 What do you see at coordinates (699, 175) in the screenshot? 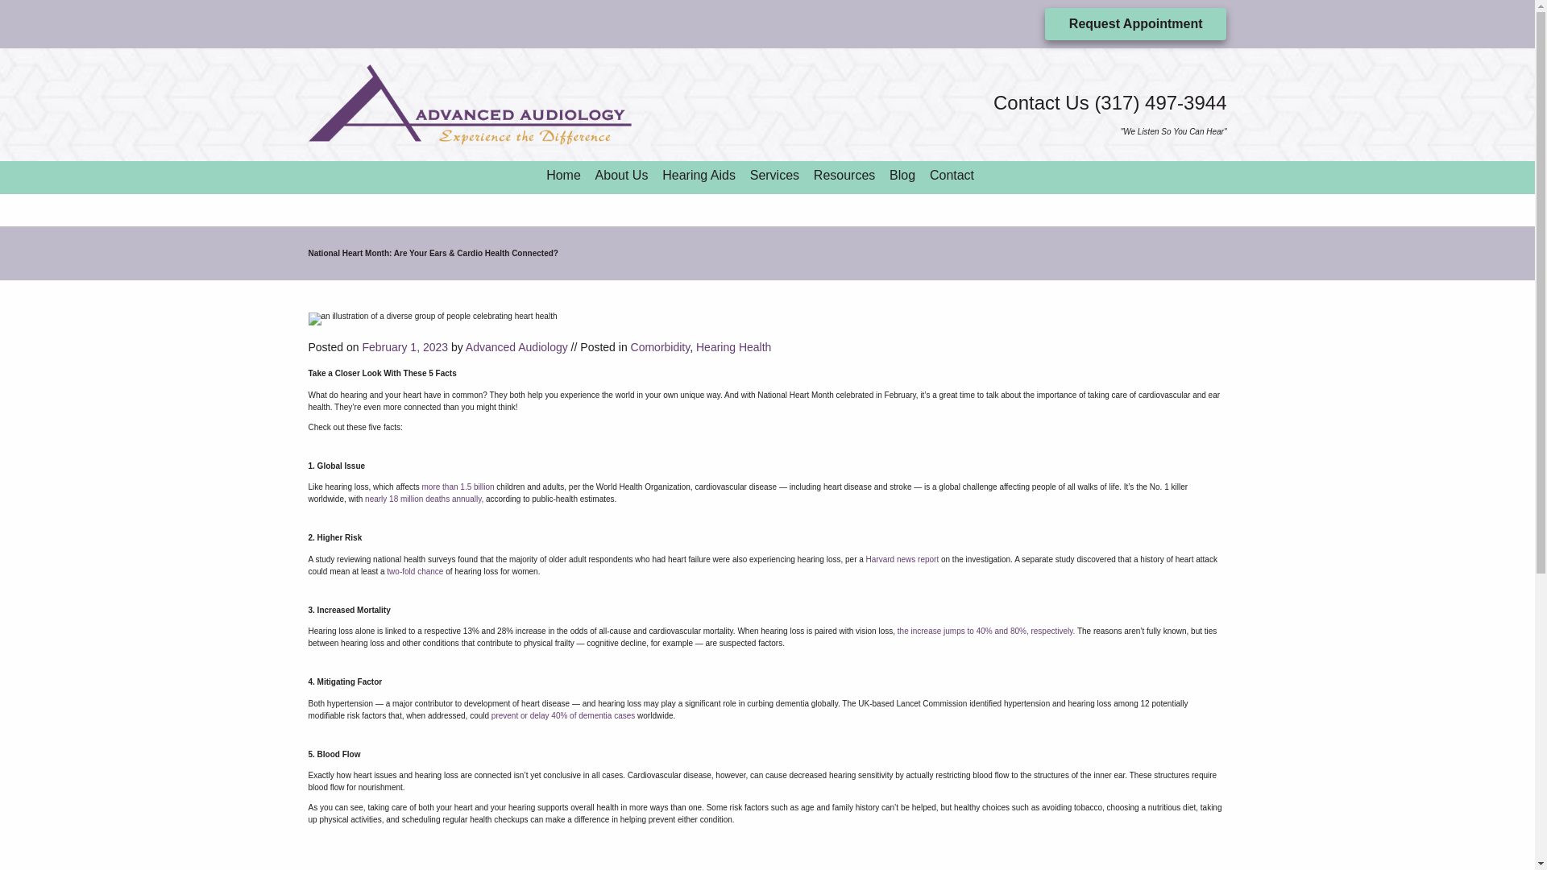
I see `Hearing Aids` at bounding box center [699, 175].